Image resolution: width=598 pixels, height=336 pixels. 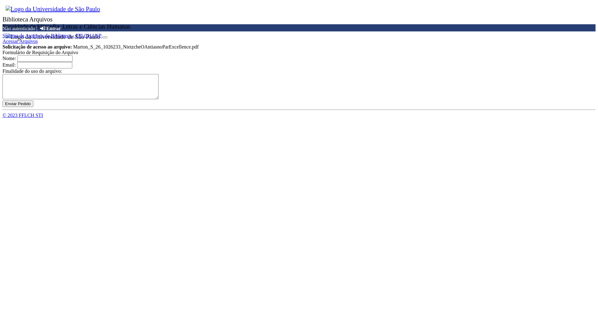 What do you see at coordinates (20, 41) in the screenshot?
I see `Acessar Arquivos` at bounding box center [20, 41].